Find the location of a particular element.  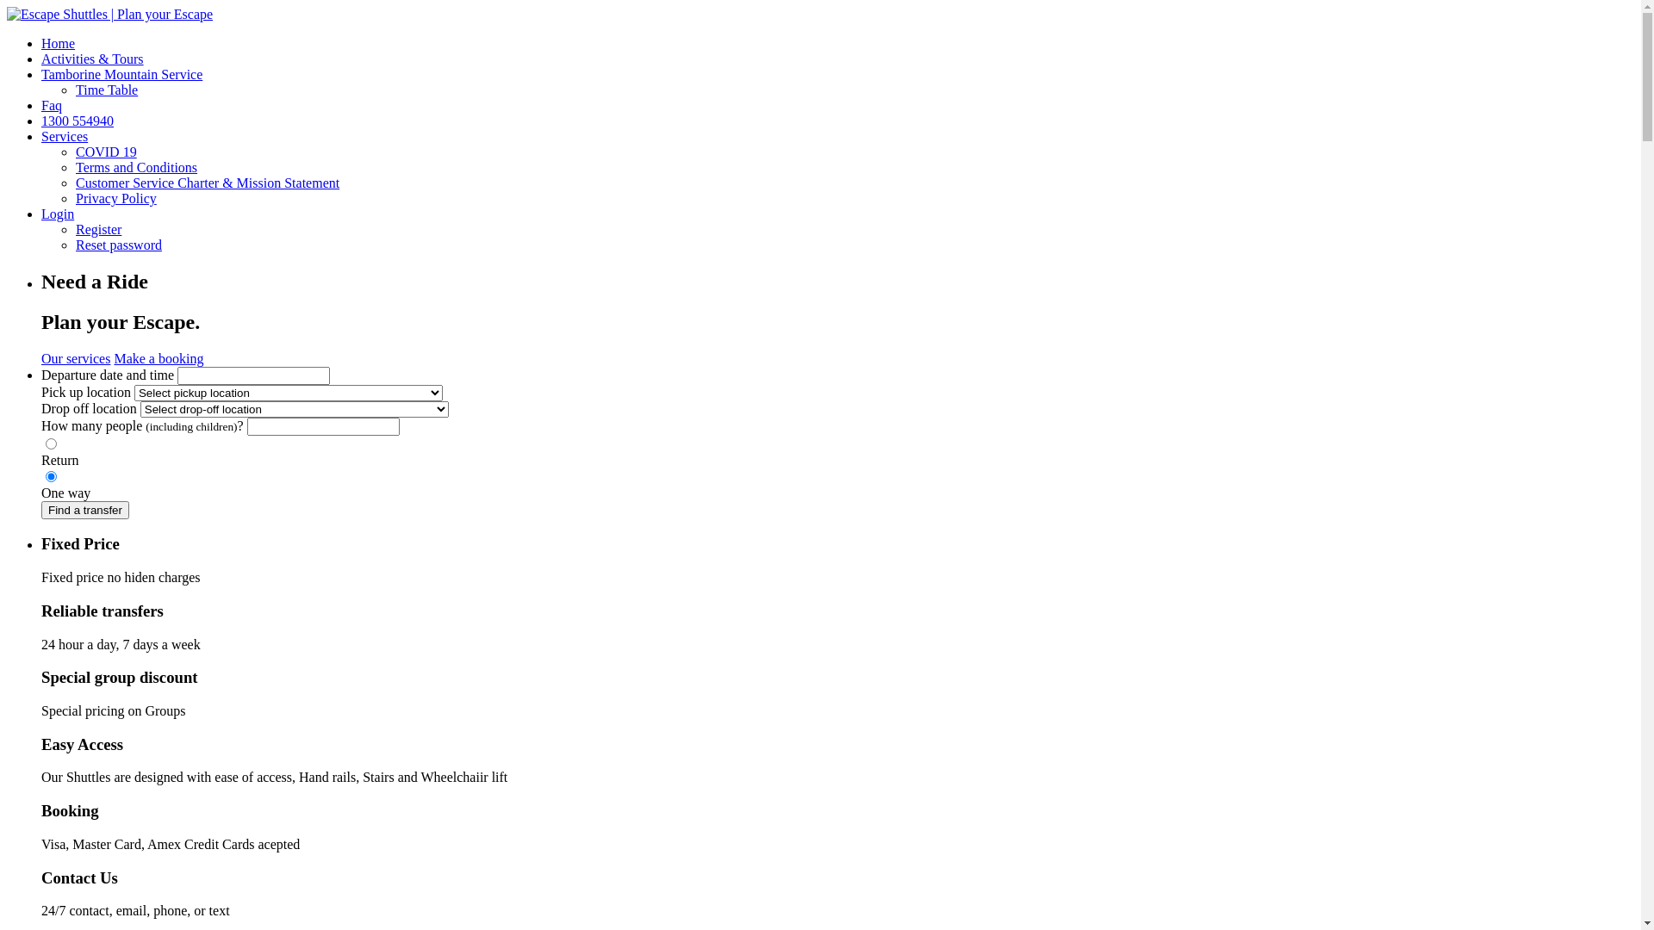

Tamborine Mountain Service is located at coordinates (122, 74).